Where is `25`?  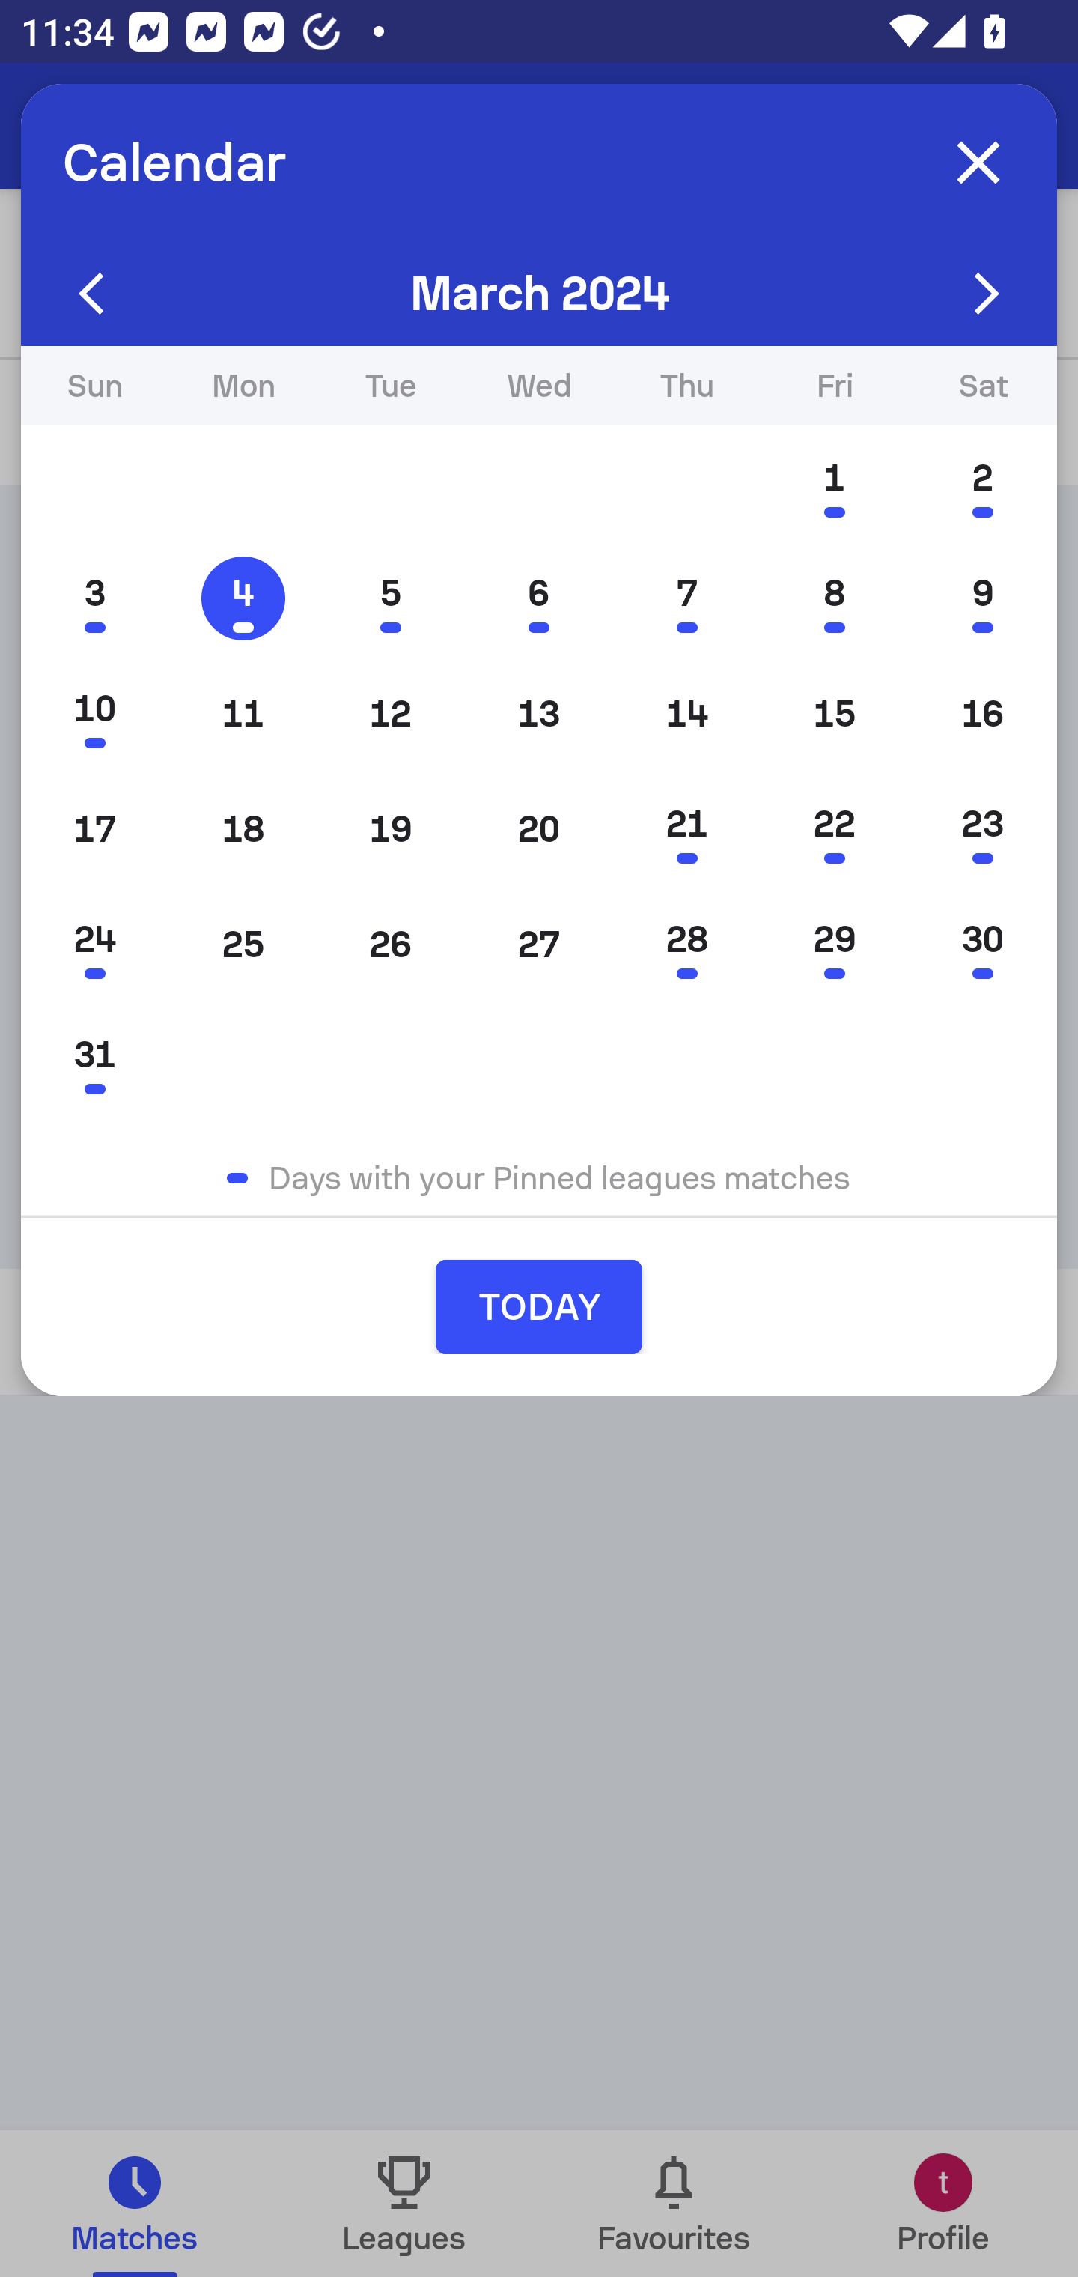
25 is located at coordinates (243, 944).